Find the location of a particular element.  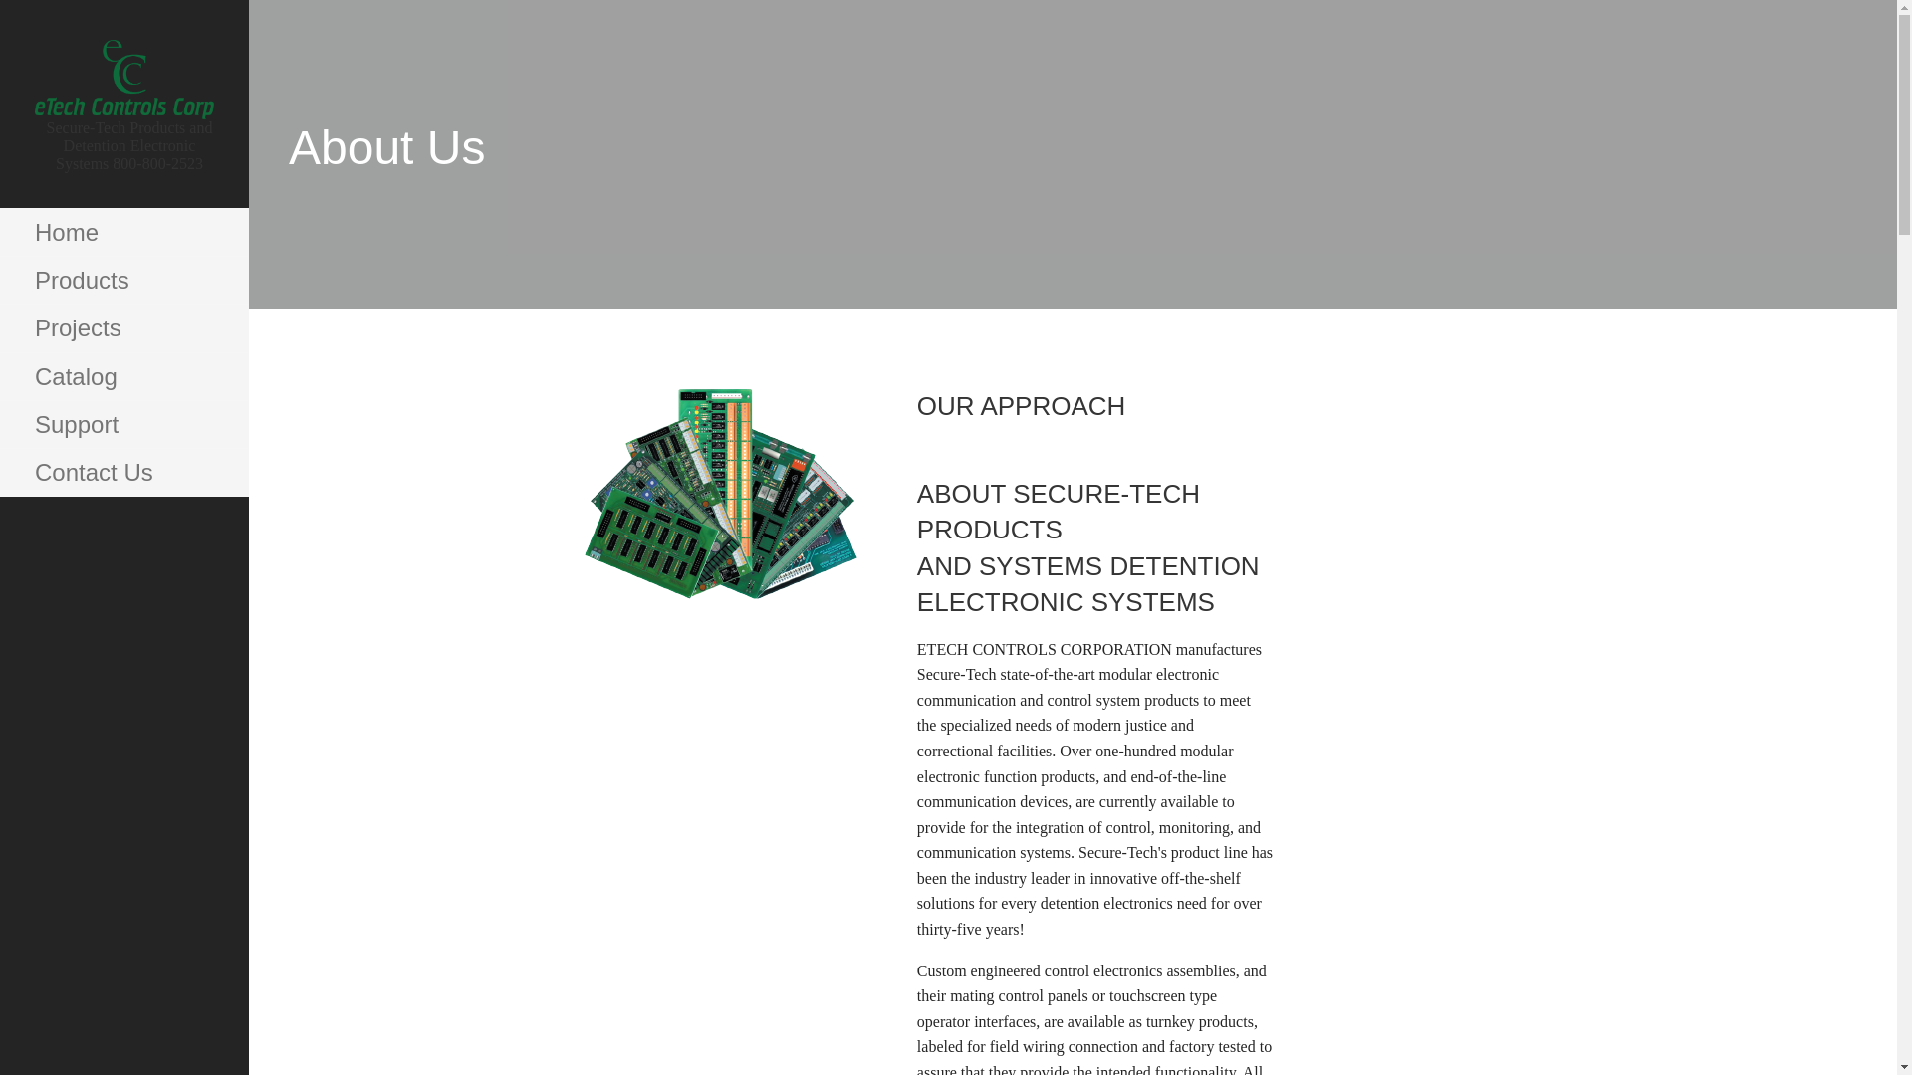

Fanned Boards3.psd is located at coordinates (721, 493).